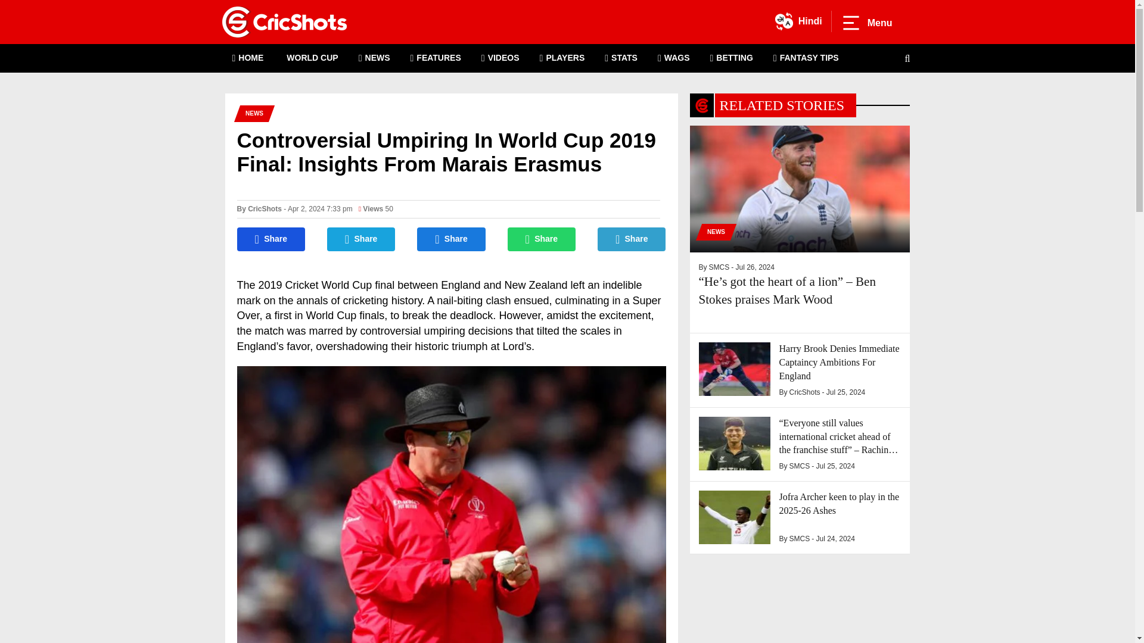 This screenshot has width=1144, height=643. What do you see at coordinates (542, 239) in the screenshot?
I see `Share` at bounding box center [542, 239].